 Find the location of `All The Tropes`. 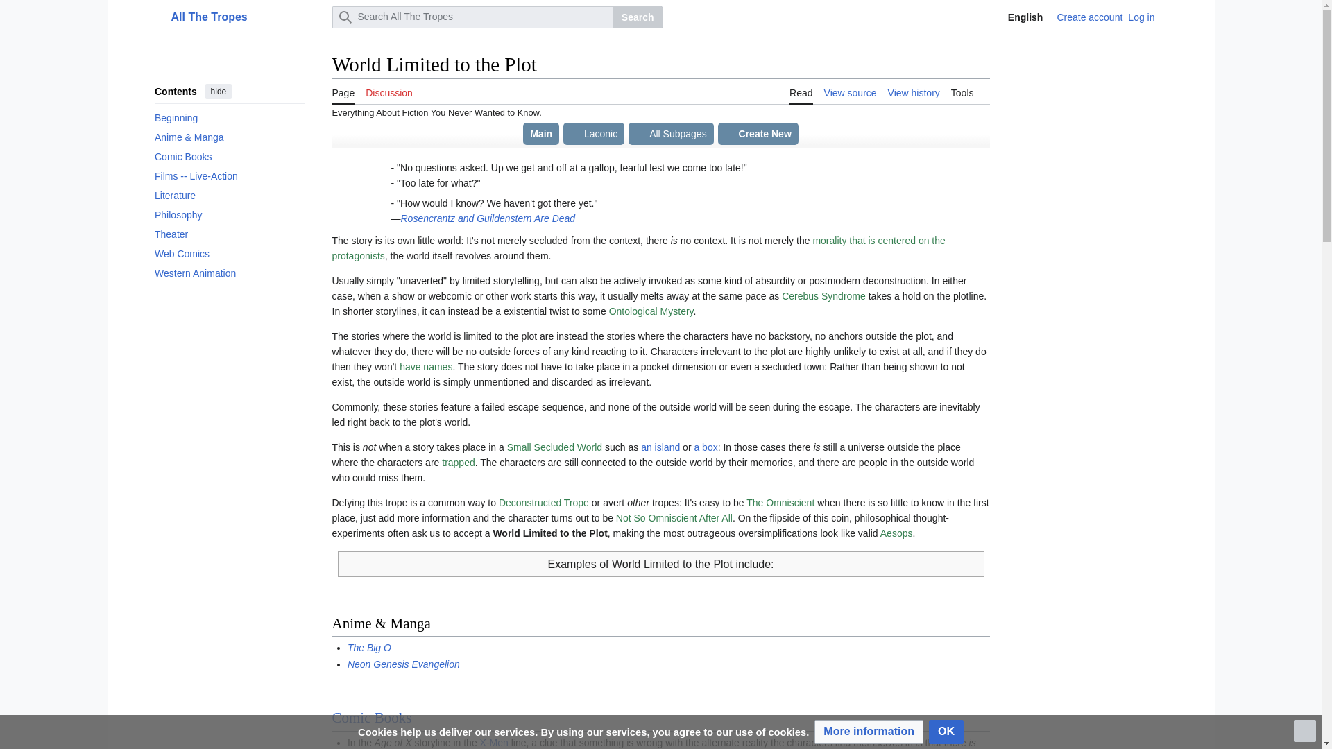

All The Tropes is located at coordinates (247, 17).